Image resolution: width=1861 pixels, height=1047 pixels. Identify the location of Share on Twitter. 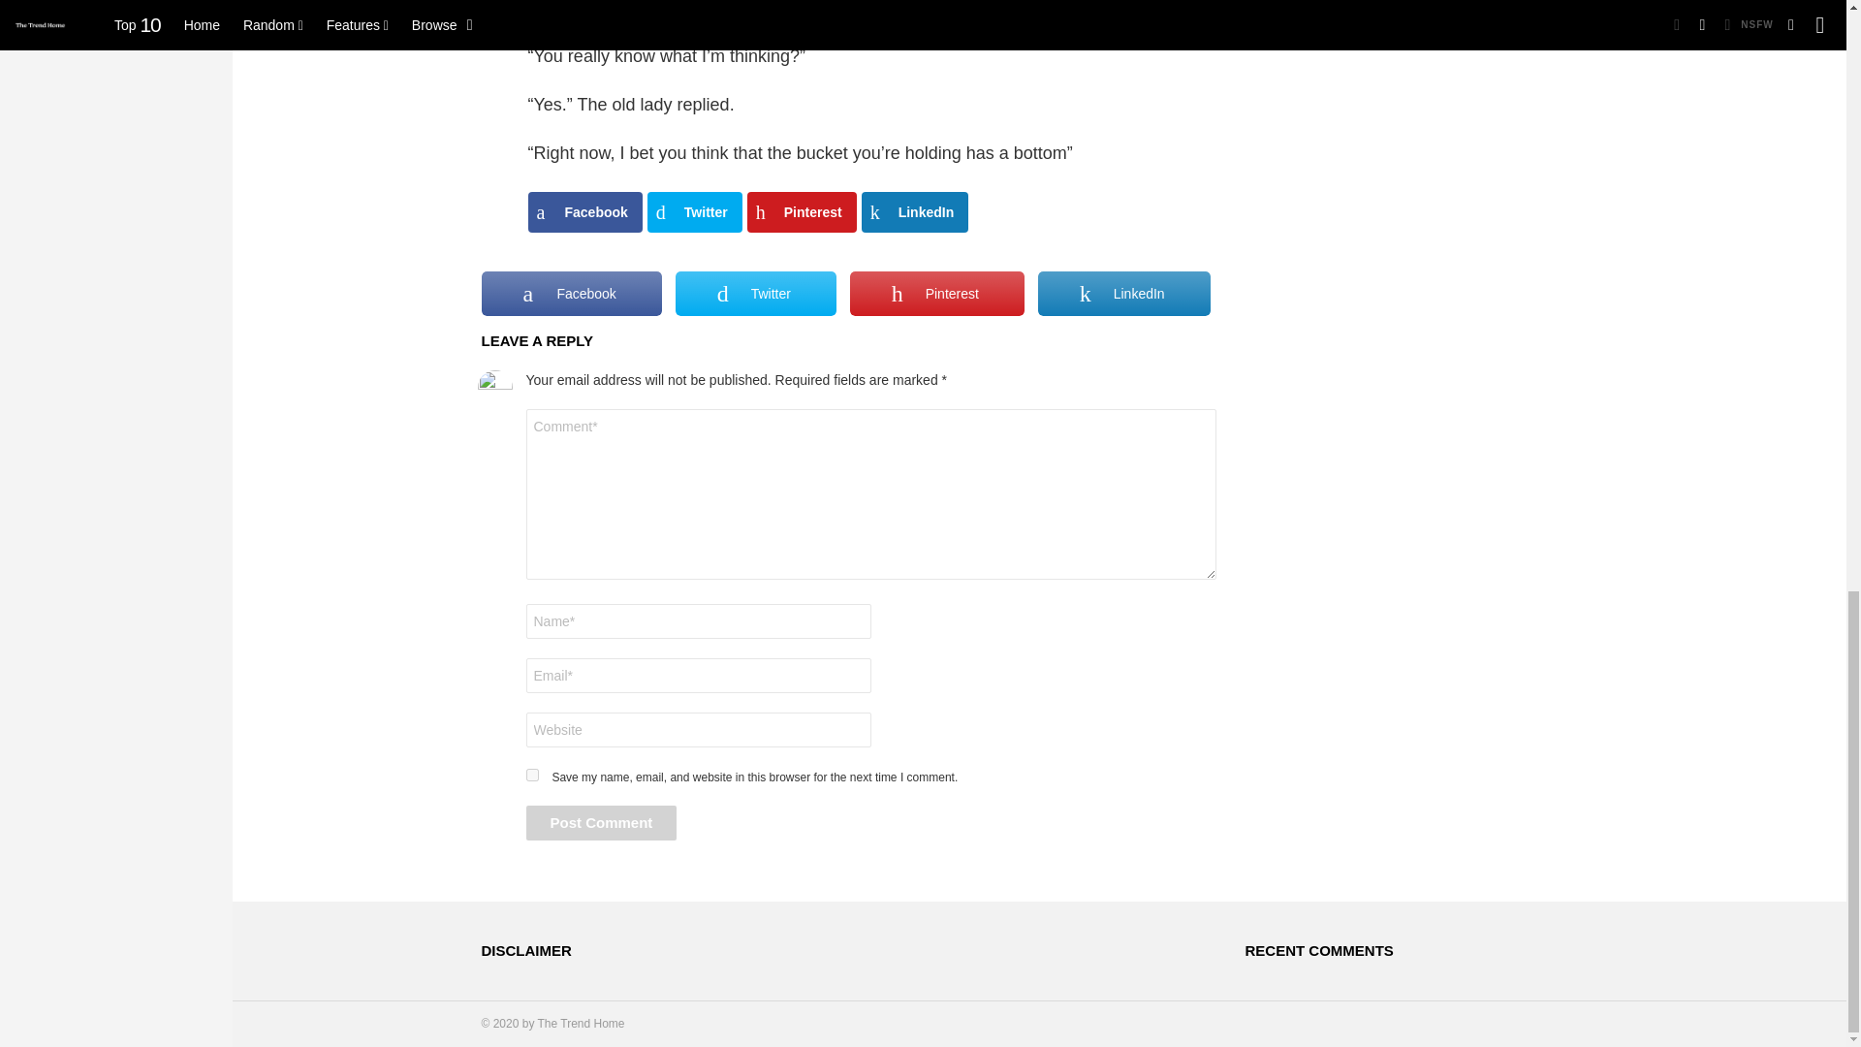
(695, 211).